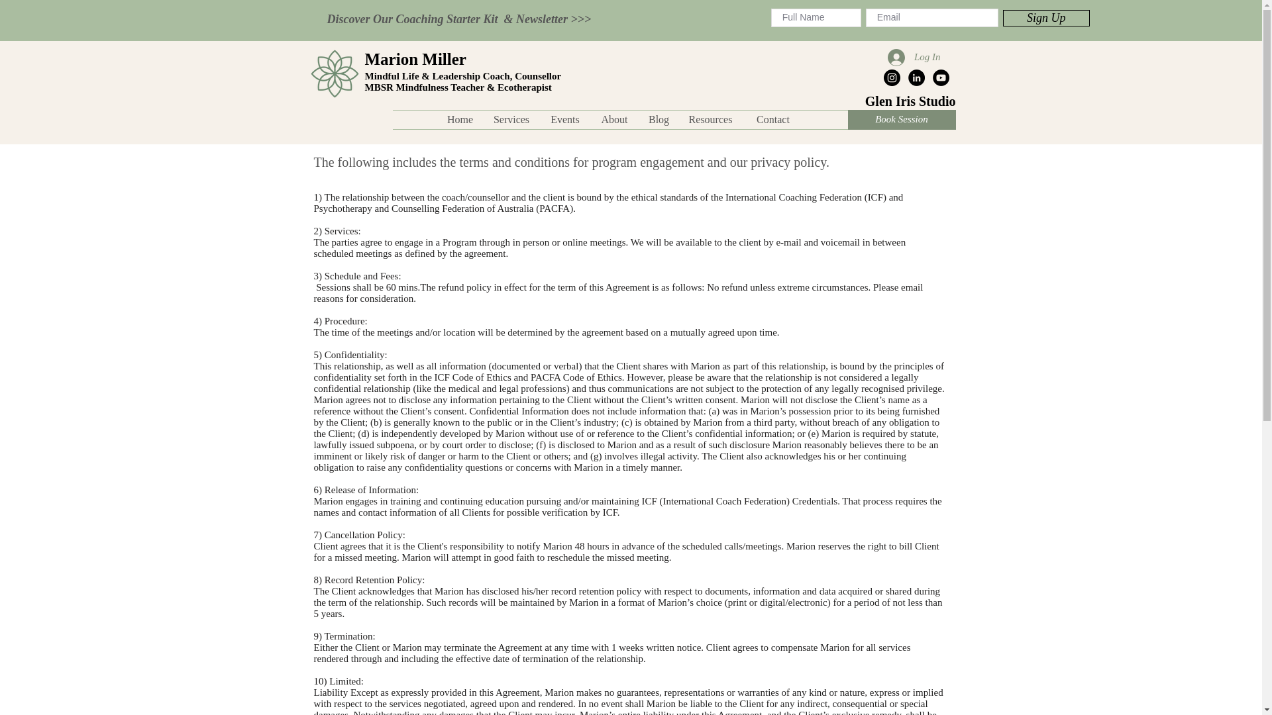  Describe the element at coordinates (914, 57) in the screenshot. I see `Log In` at that location.